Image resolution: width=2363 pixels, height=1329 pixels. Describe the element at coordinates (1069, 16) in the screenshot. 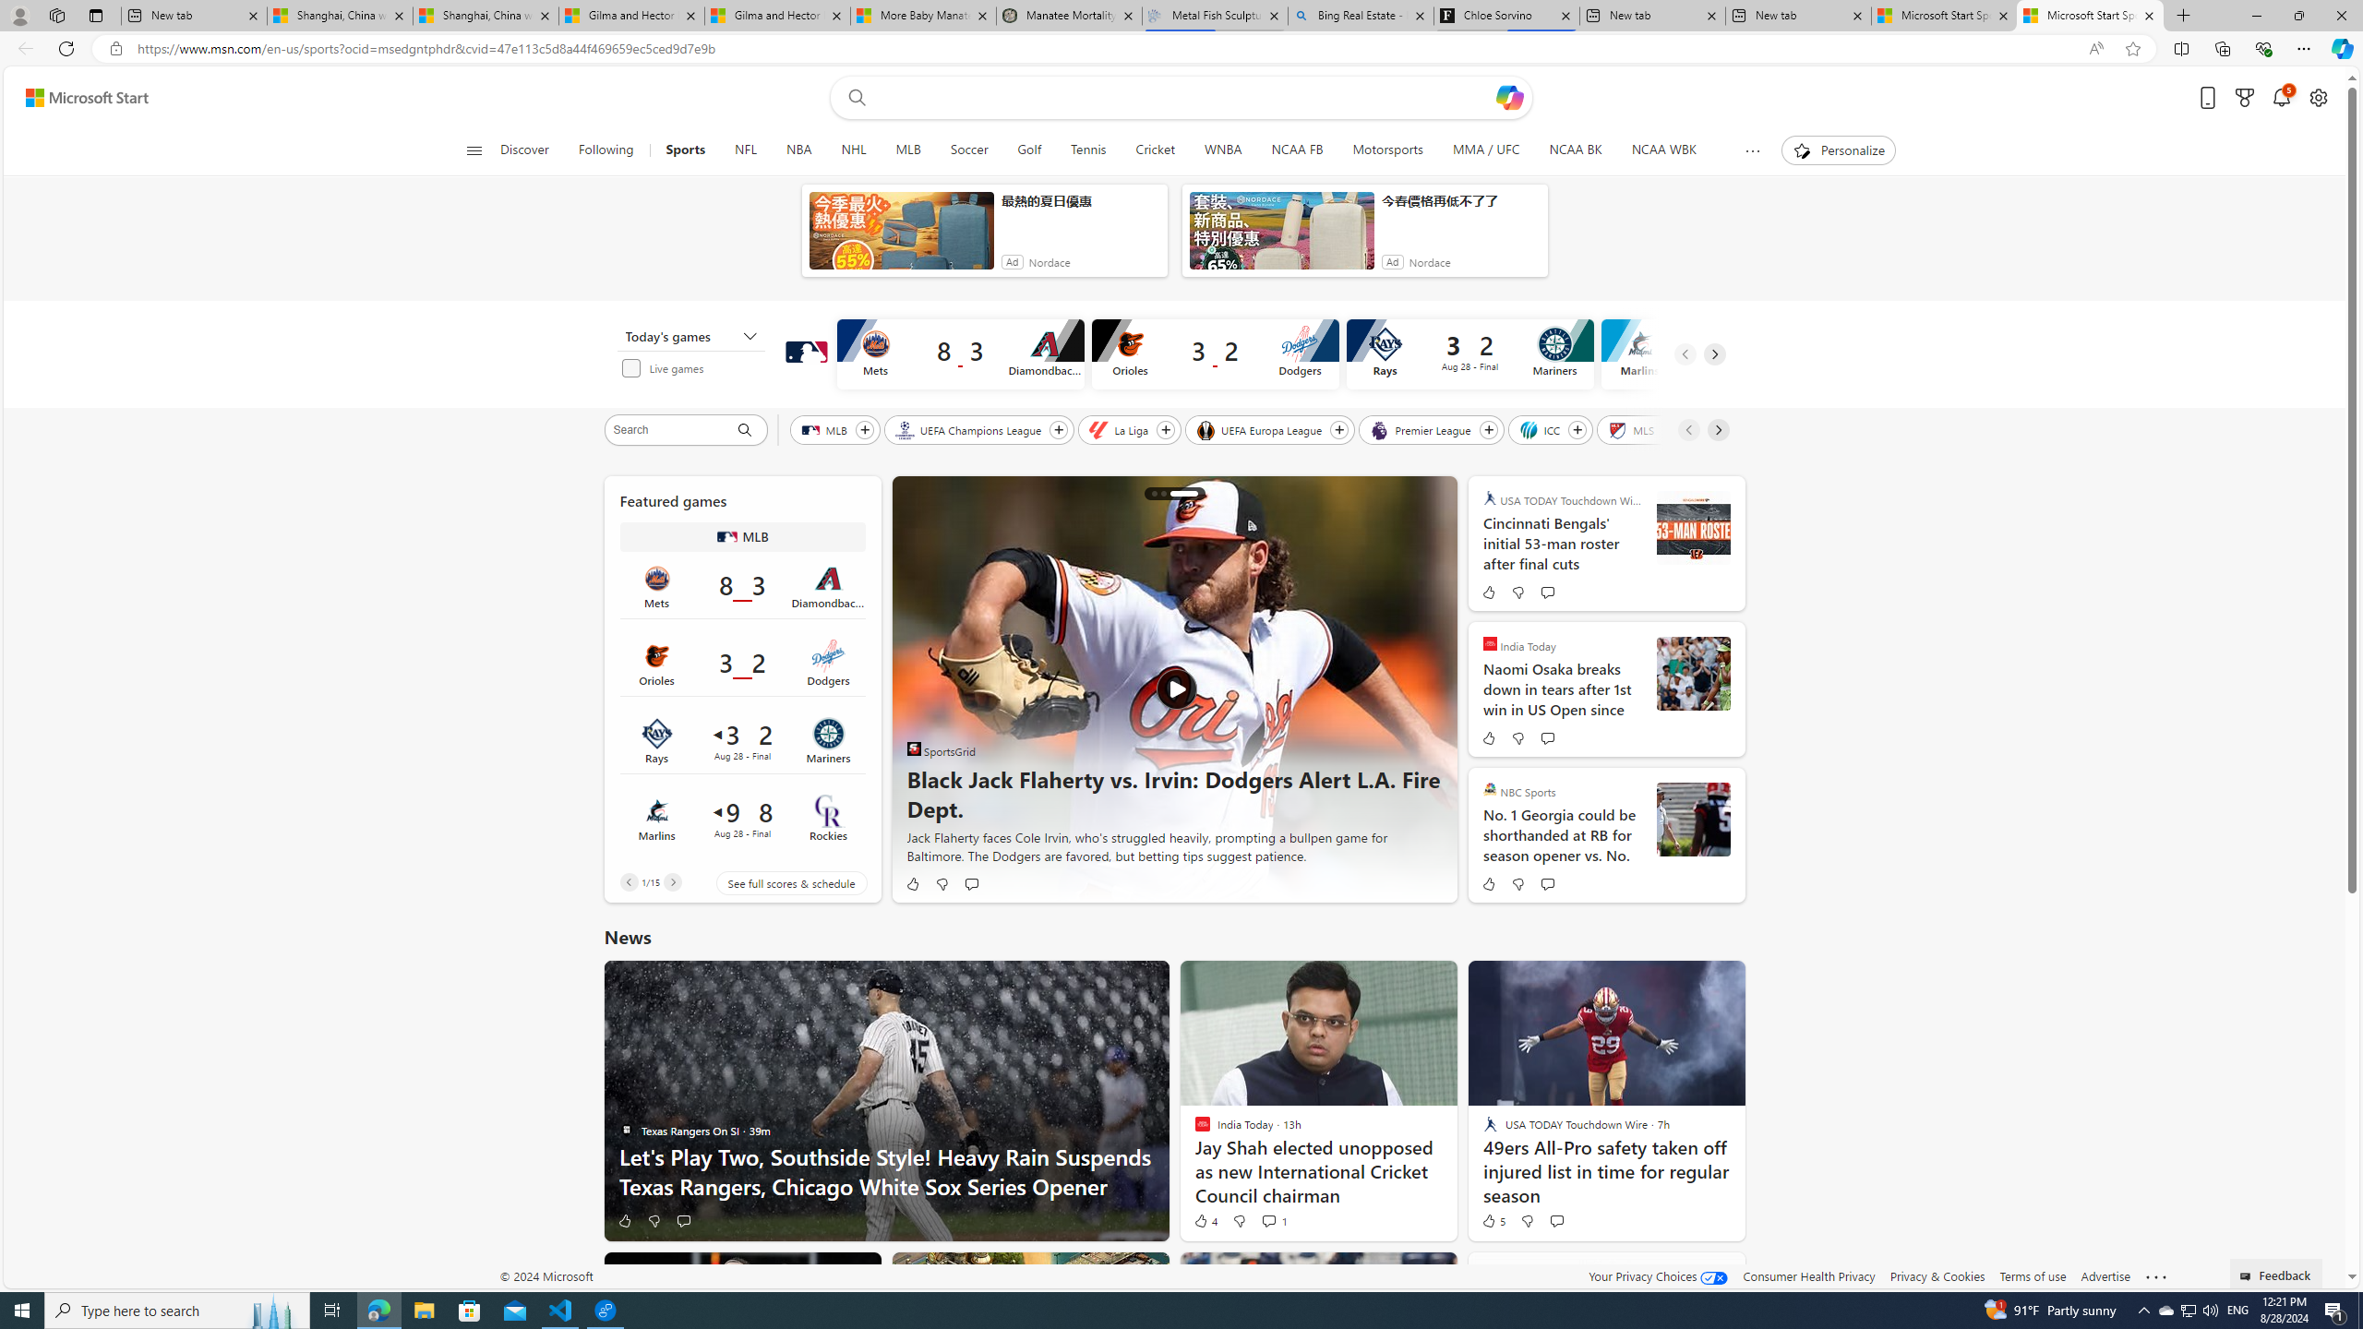

I see `Manatee Mortality Statistics | FWC` at that location.